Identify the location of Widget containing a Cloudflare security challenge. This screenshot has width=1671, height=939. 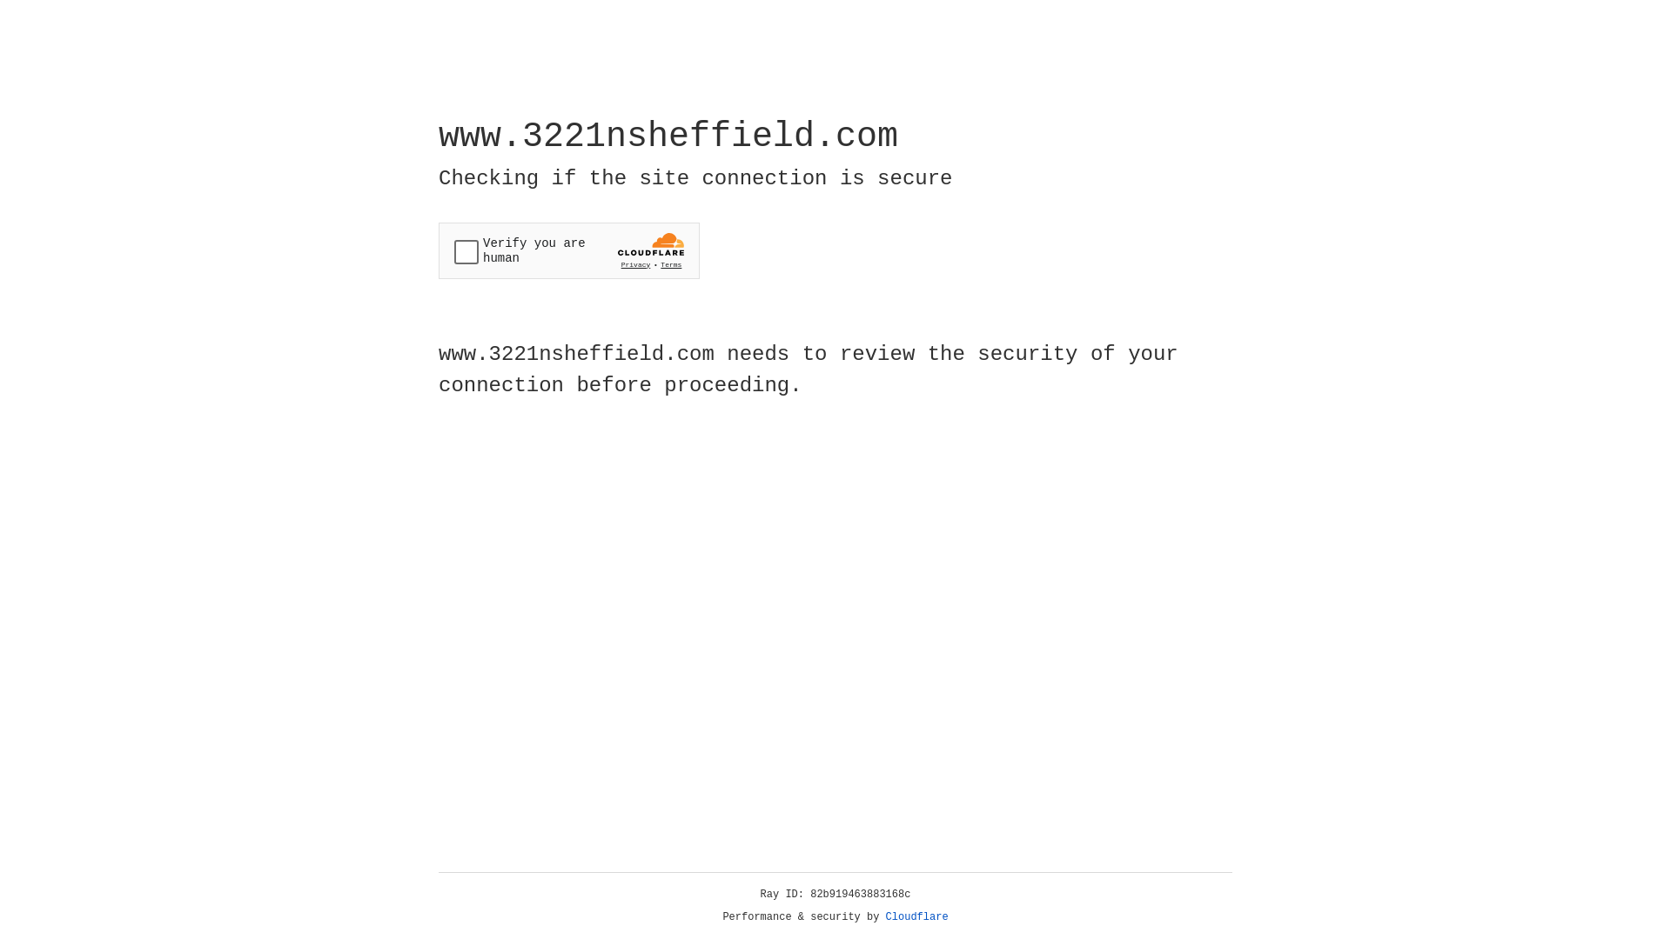
(569, 250).